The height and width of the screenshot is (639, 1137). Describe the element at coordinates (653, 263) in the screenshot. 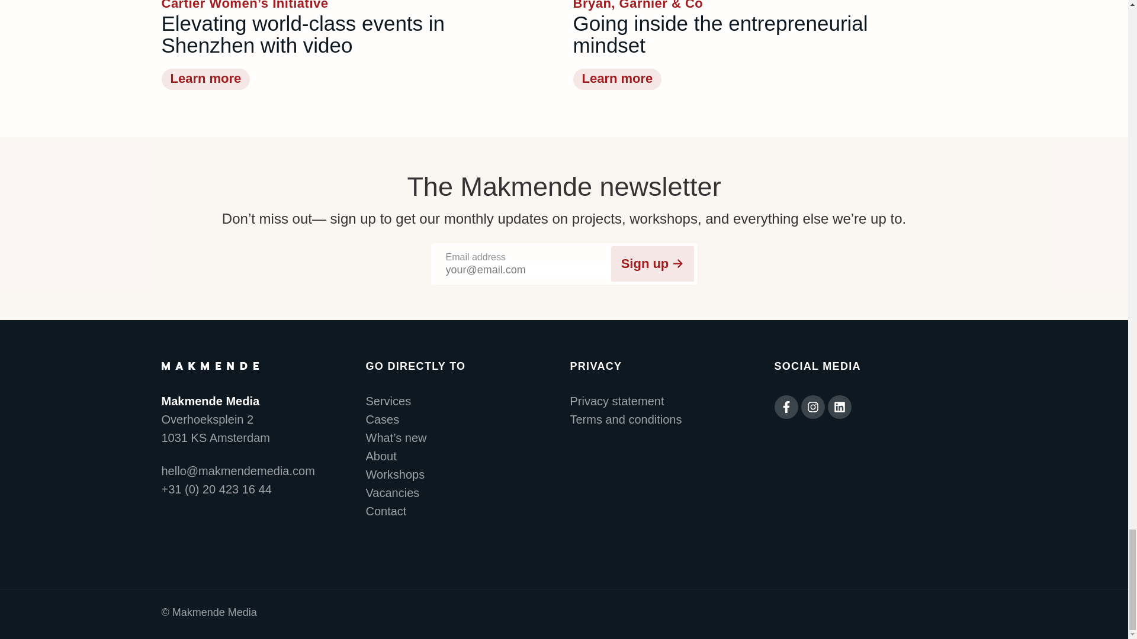

I see `Sign up` at that location.